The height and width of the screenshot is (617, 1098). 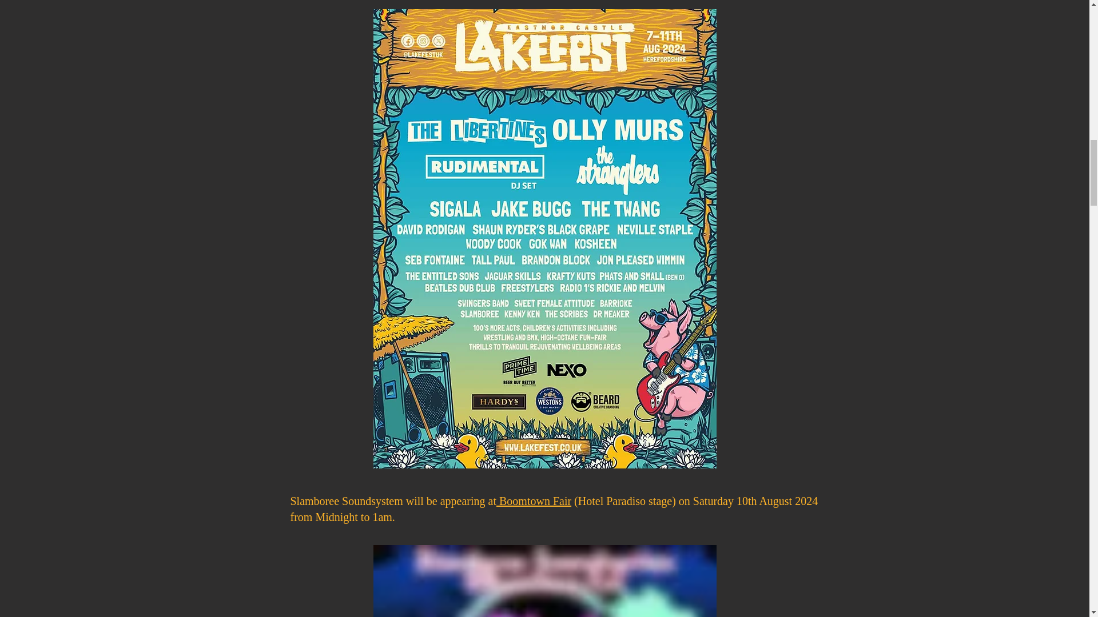 What do you see at coordinates (533, 500) in the screenshot?
I see `Boomtown Fair` at bounding box center [533, 500].